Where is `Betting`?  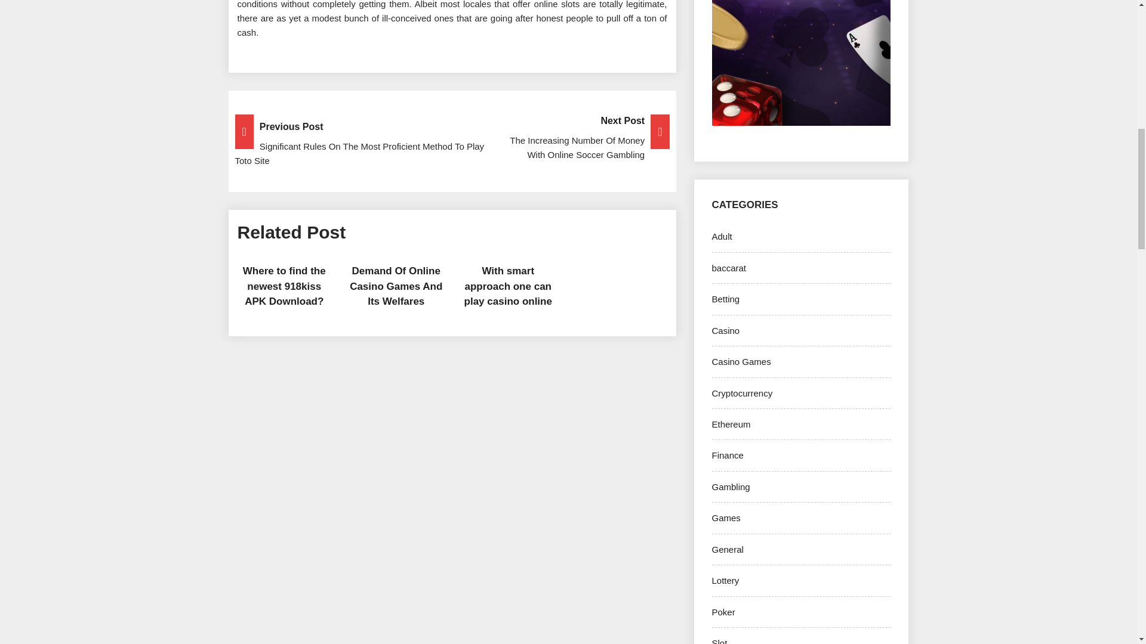 Betting is located at coordinates (725, 298).